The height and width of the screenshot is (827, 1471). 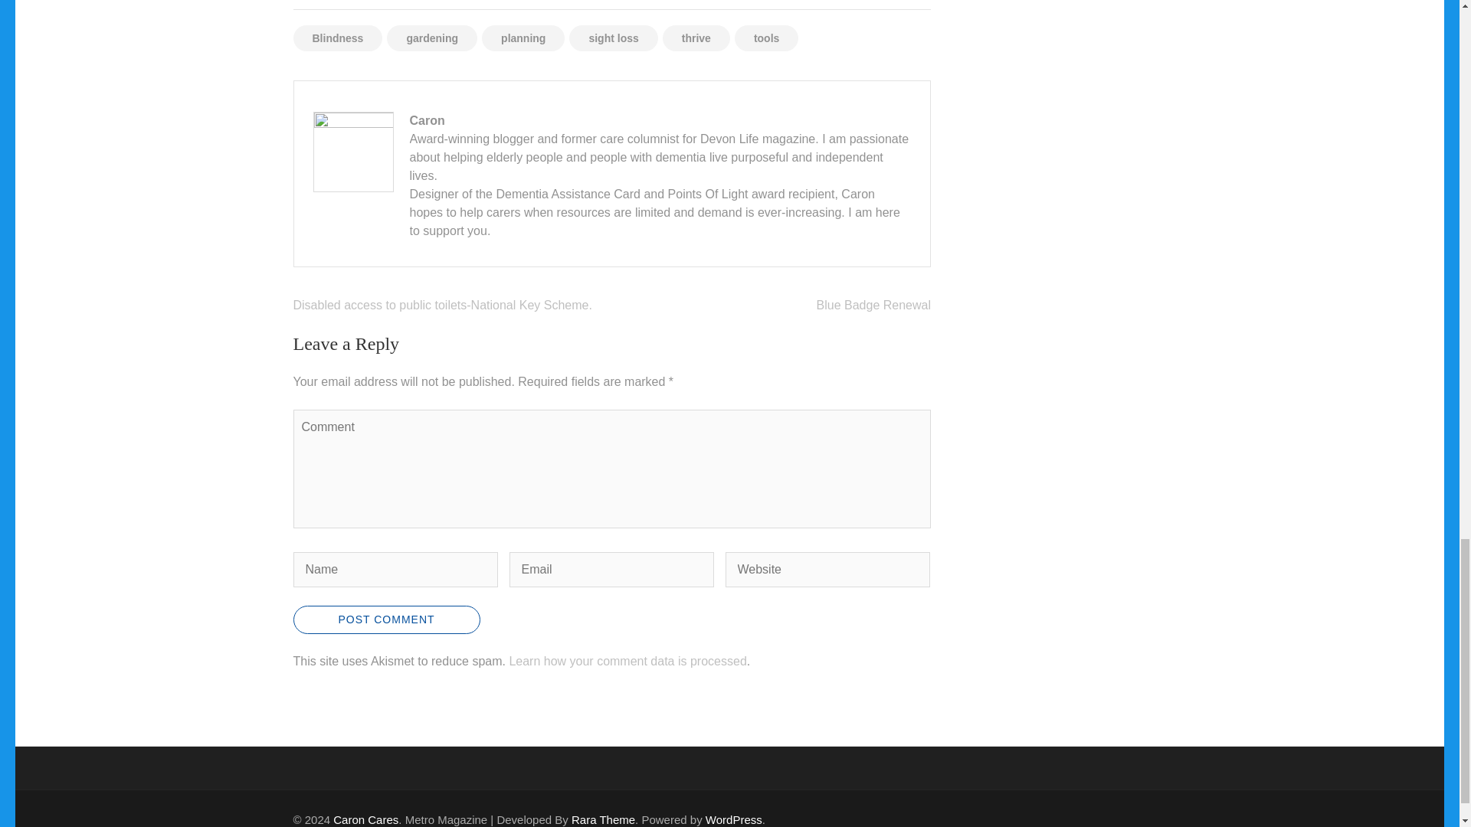 What do you see at coordinates (766, 38) in the screenshot?
I see `tools` at bounding box center [766, 38].